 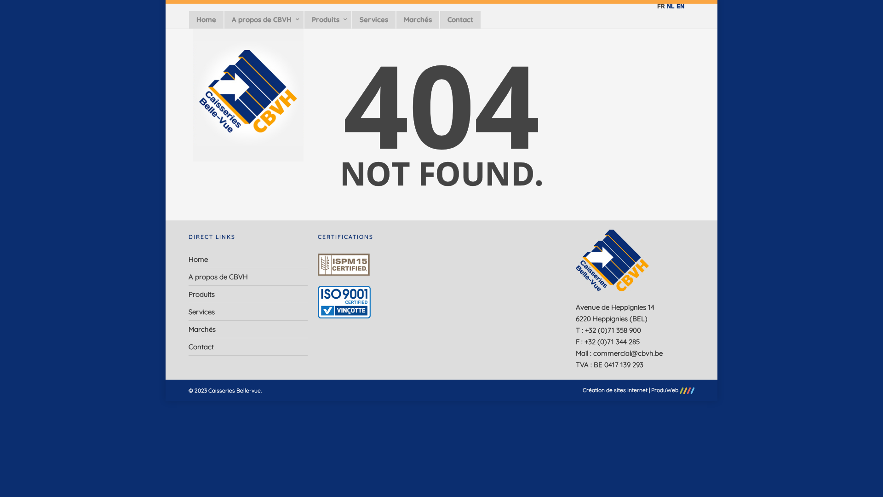 I want to click on EN, so click(x=679, y=6).